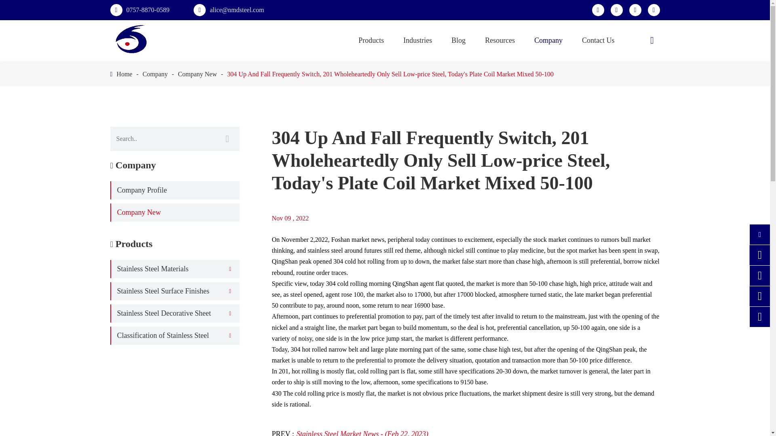  Describe the element at coordinates (155, 74) in the screenshot. I see `Company` at that location.